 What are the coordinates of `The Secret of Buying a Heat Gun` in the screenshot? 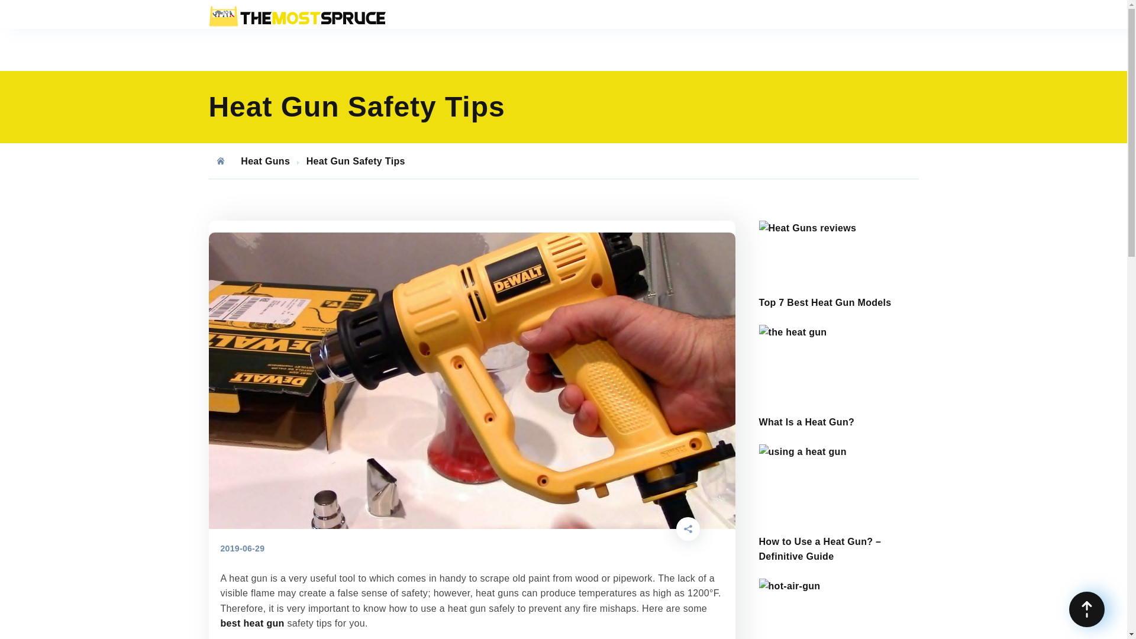 It's located at (838, 586).